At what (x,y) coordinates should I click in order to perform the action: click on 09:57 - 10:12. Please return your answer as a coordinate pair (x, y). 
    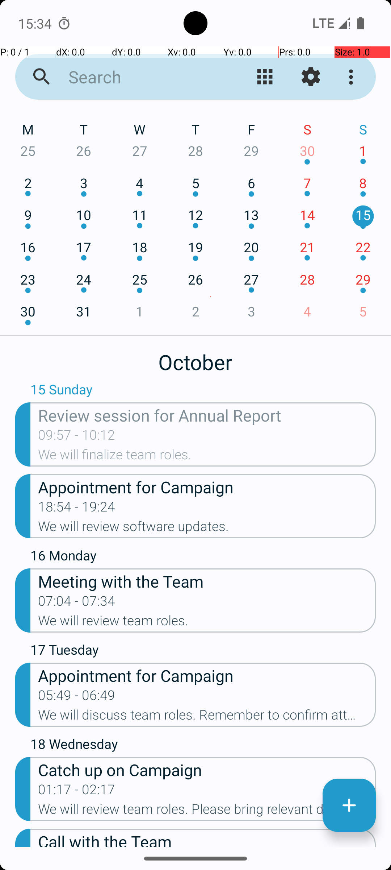
    Looking at the image, I should click on (77, 437).